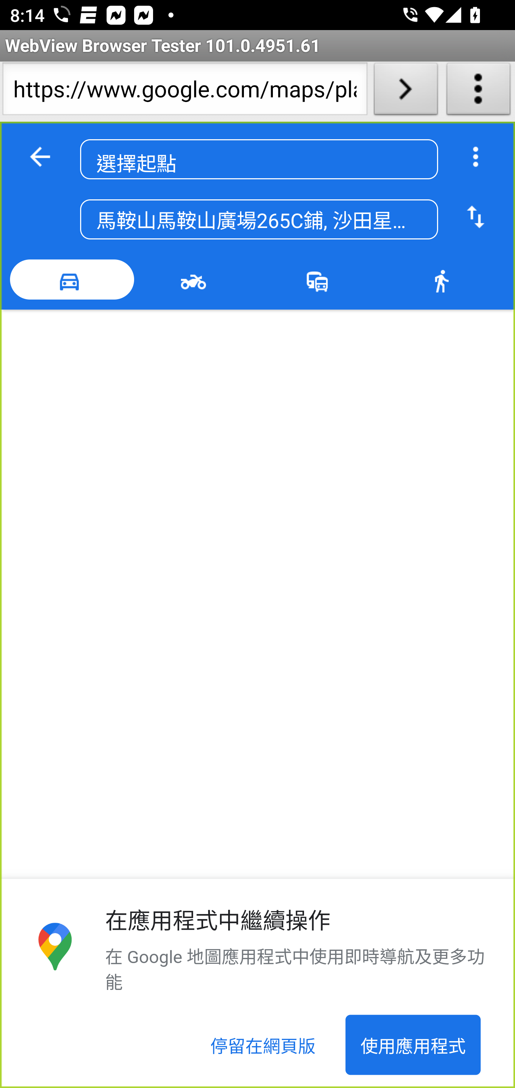 The image size is (515, 1088). I want to click on Load URL, so click(406, 92).